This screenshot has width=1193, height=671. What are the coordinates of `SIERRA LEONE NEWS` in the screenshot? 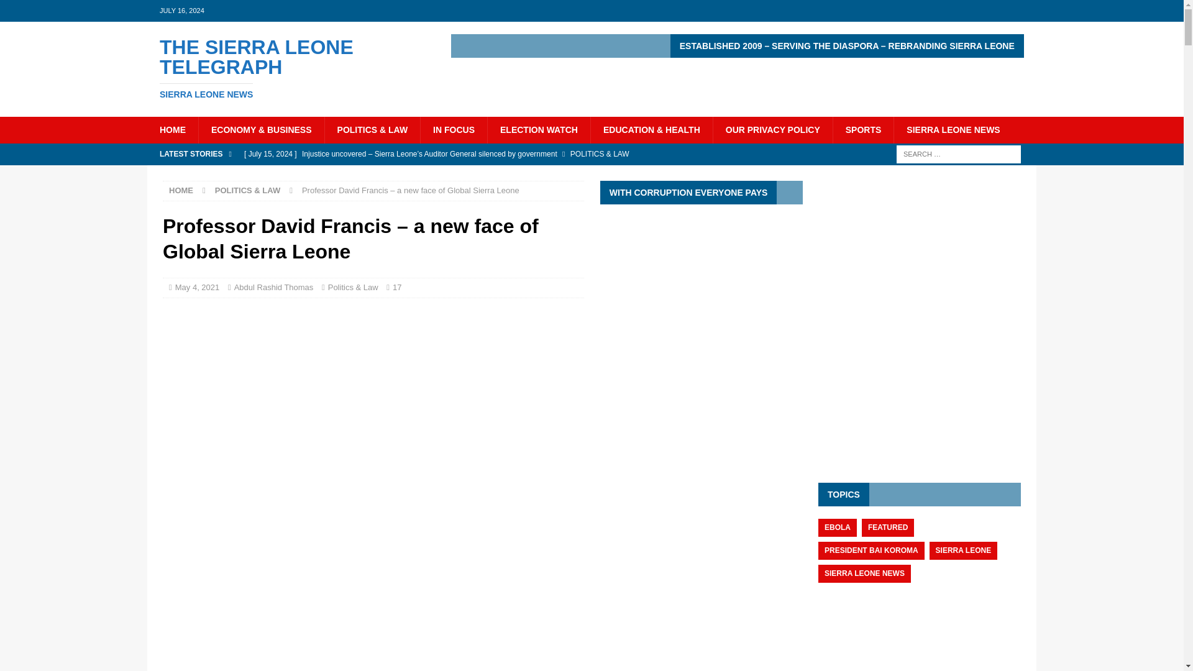 It's located at (953, 129).